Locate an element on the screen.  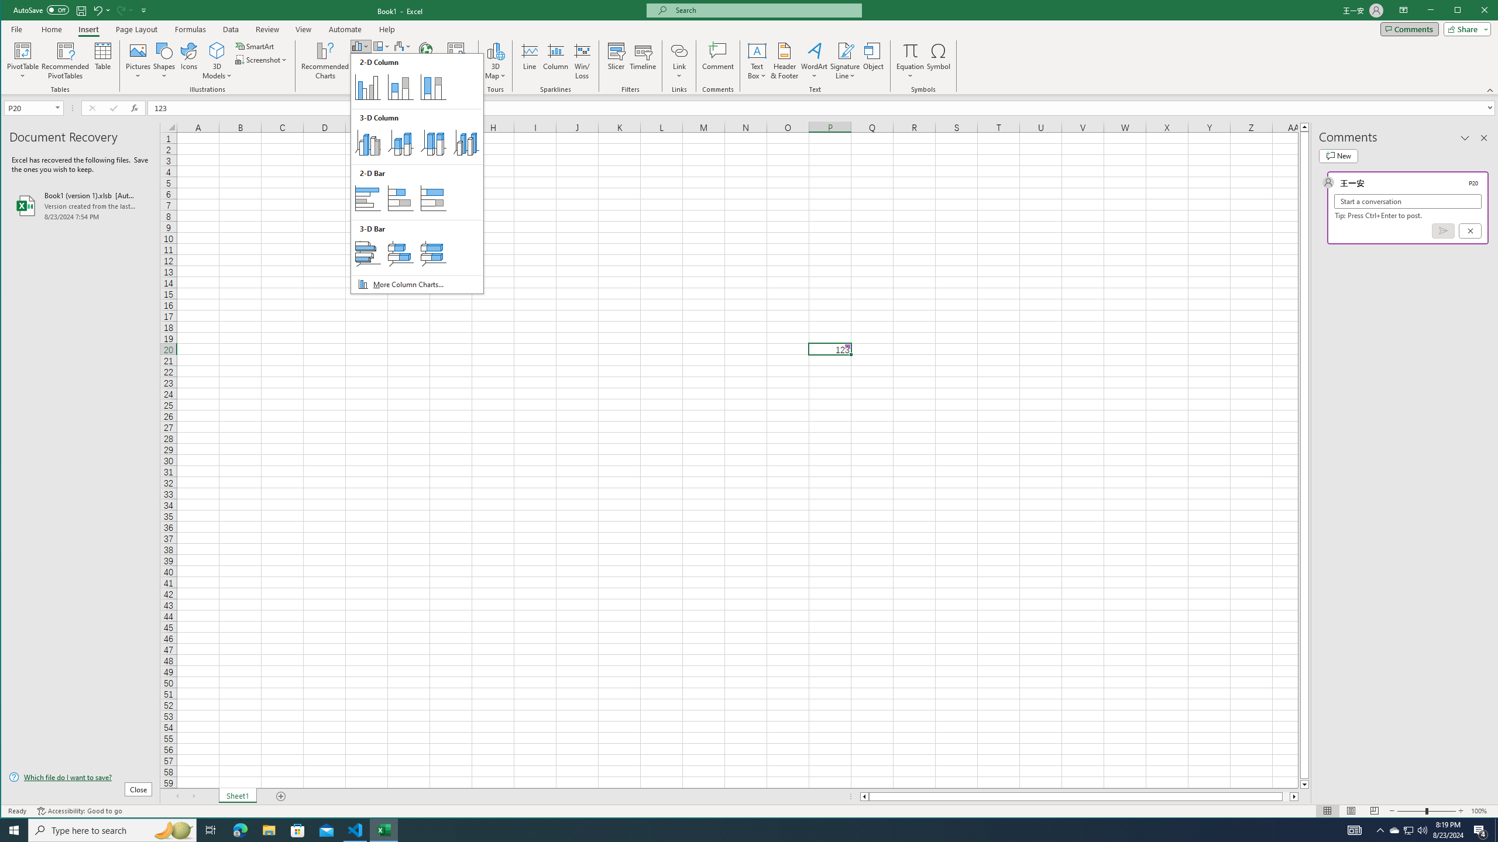
Running applications is located at coordinates (231, 29).